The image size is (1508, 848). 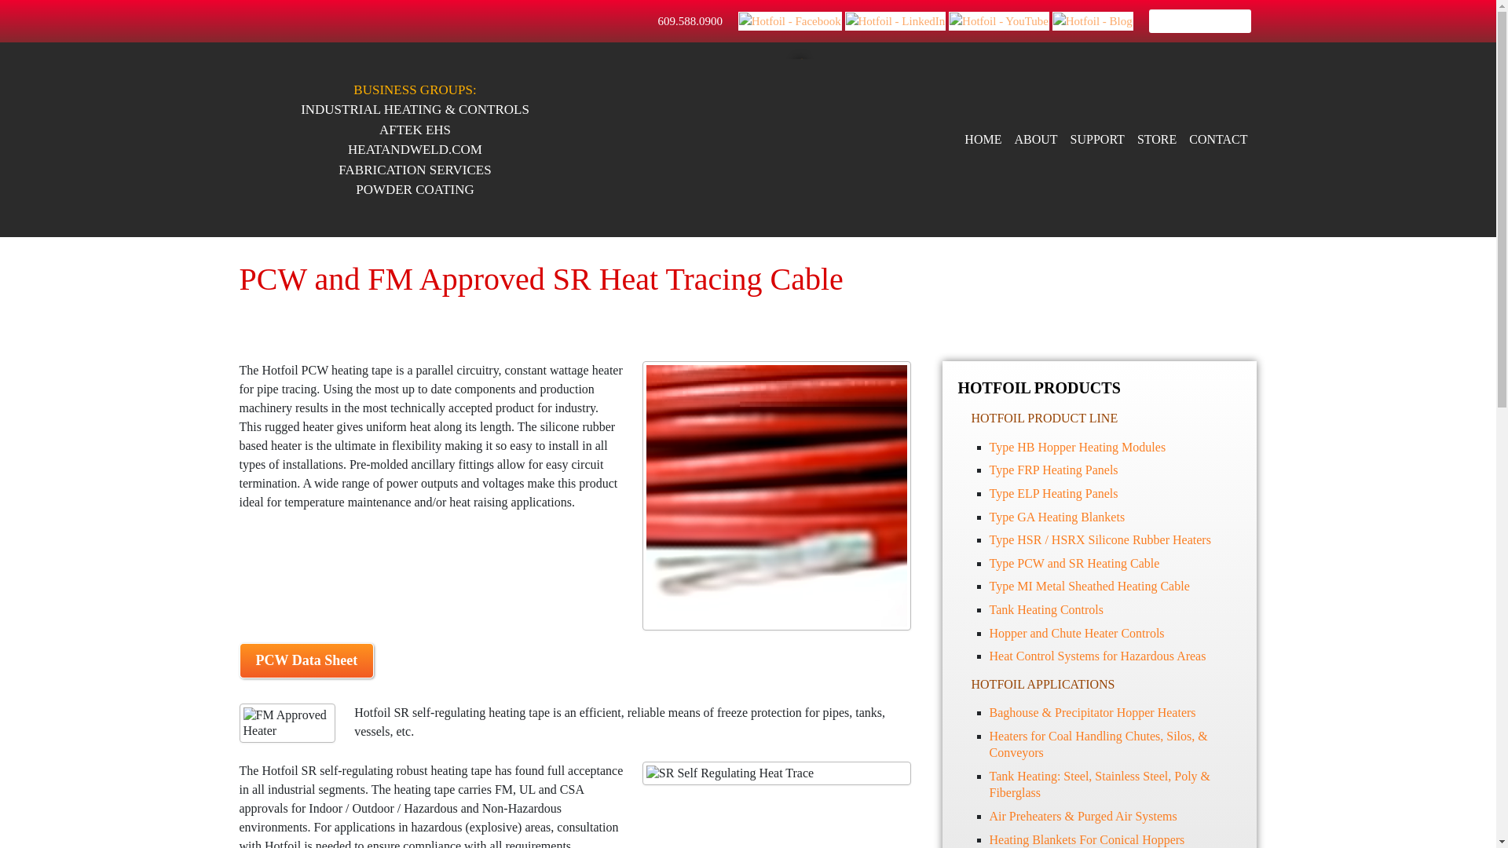 What do you see at coordinates (1089, 586) in the screenshot?
I see `Type MI Metal Sheathed Heating Cable` at bounding box center [1089, 586].